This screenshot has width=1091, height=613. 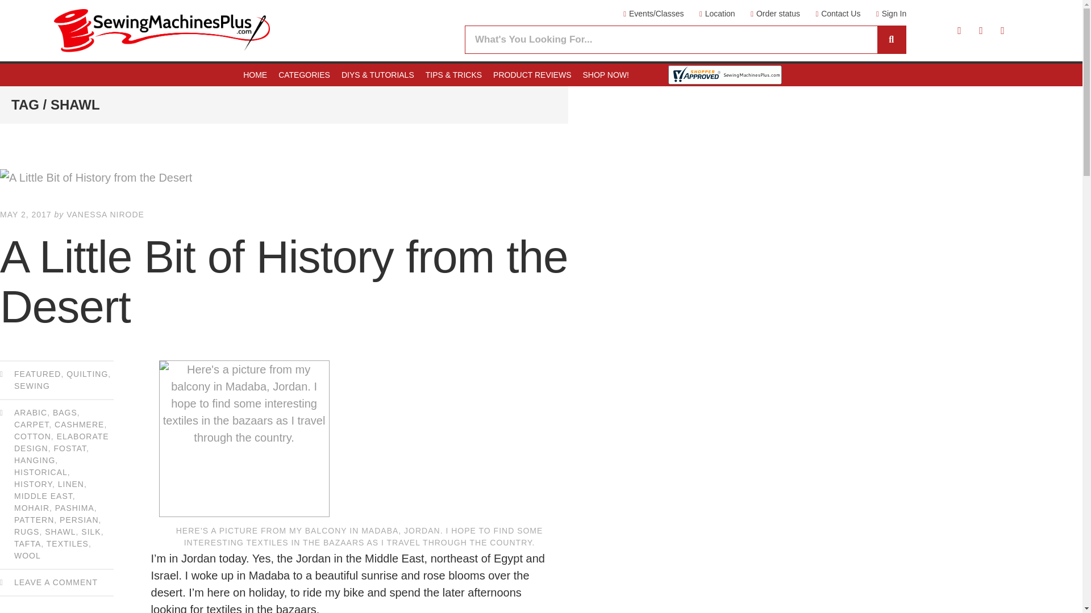 I want to click on SHOP NOW!, so click(x=606, y=75).